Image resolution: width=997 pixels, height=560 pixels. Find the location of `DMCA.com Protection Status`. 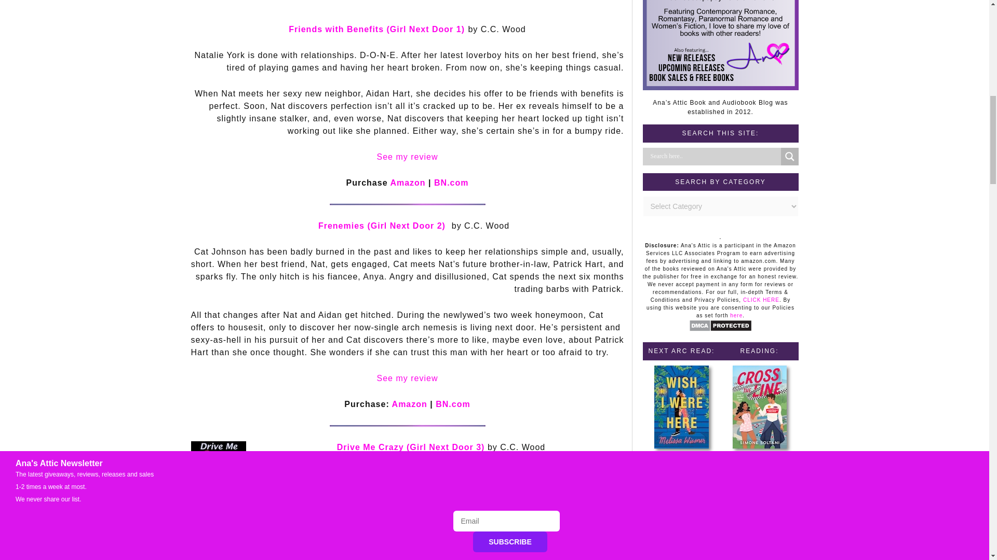

DMCA.com Protection Status is located at coordinates (720, 329).